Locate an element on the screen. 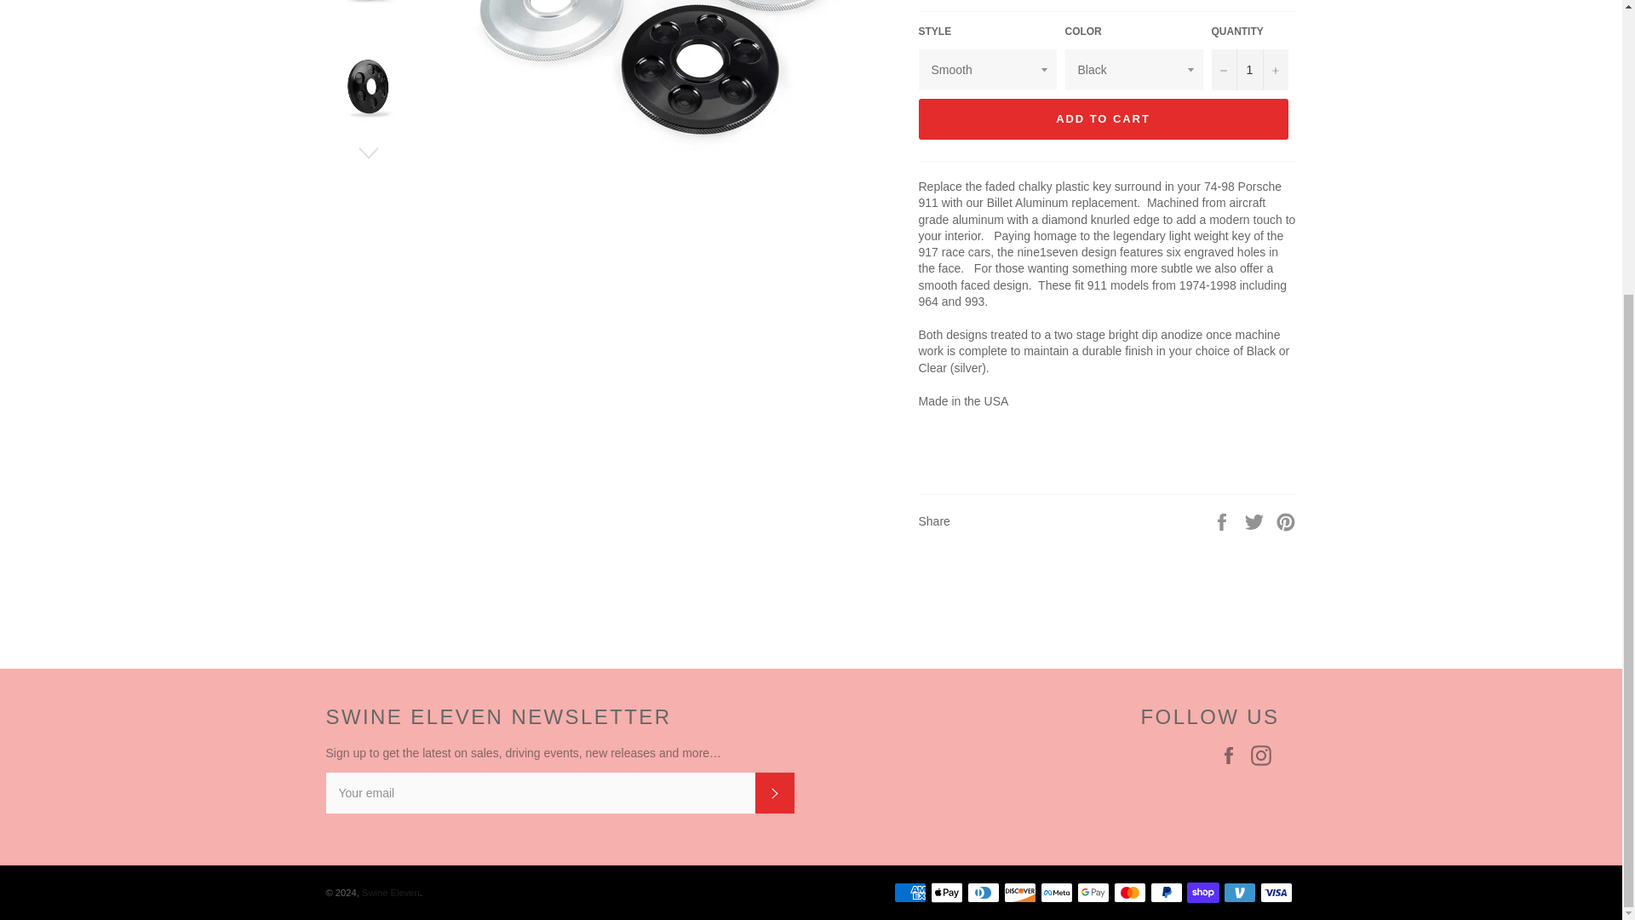 This screenshot has height=920, width=1635. Swine Eleven on Facebook is located at coordinates (1232, 755).